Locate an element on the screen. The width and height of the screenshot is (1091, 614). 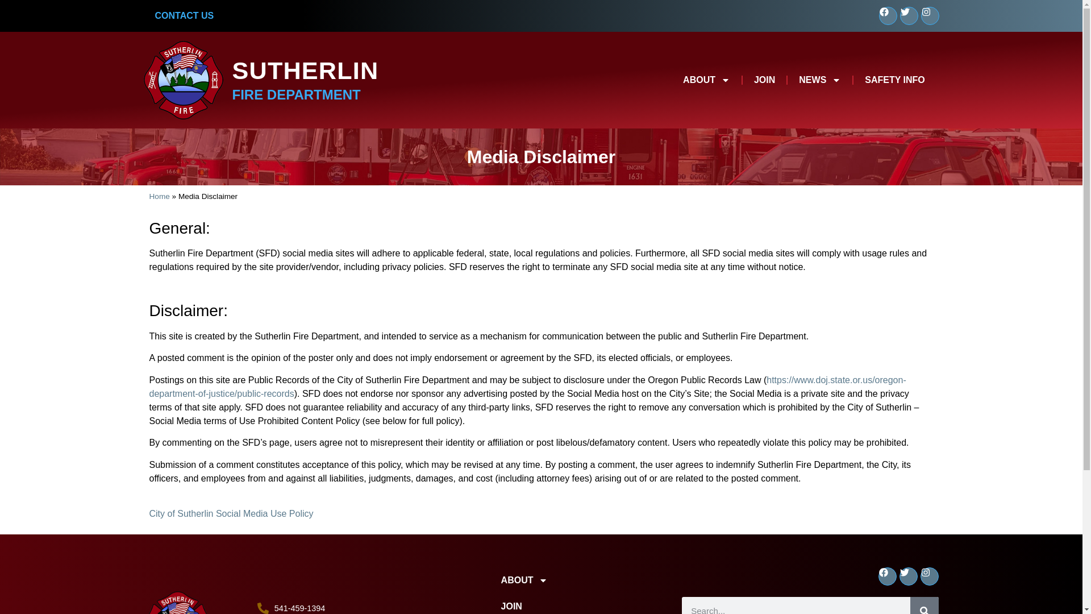
SAFETY INFO is located at coordinates (894, 80).